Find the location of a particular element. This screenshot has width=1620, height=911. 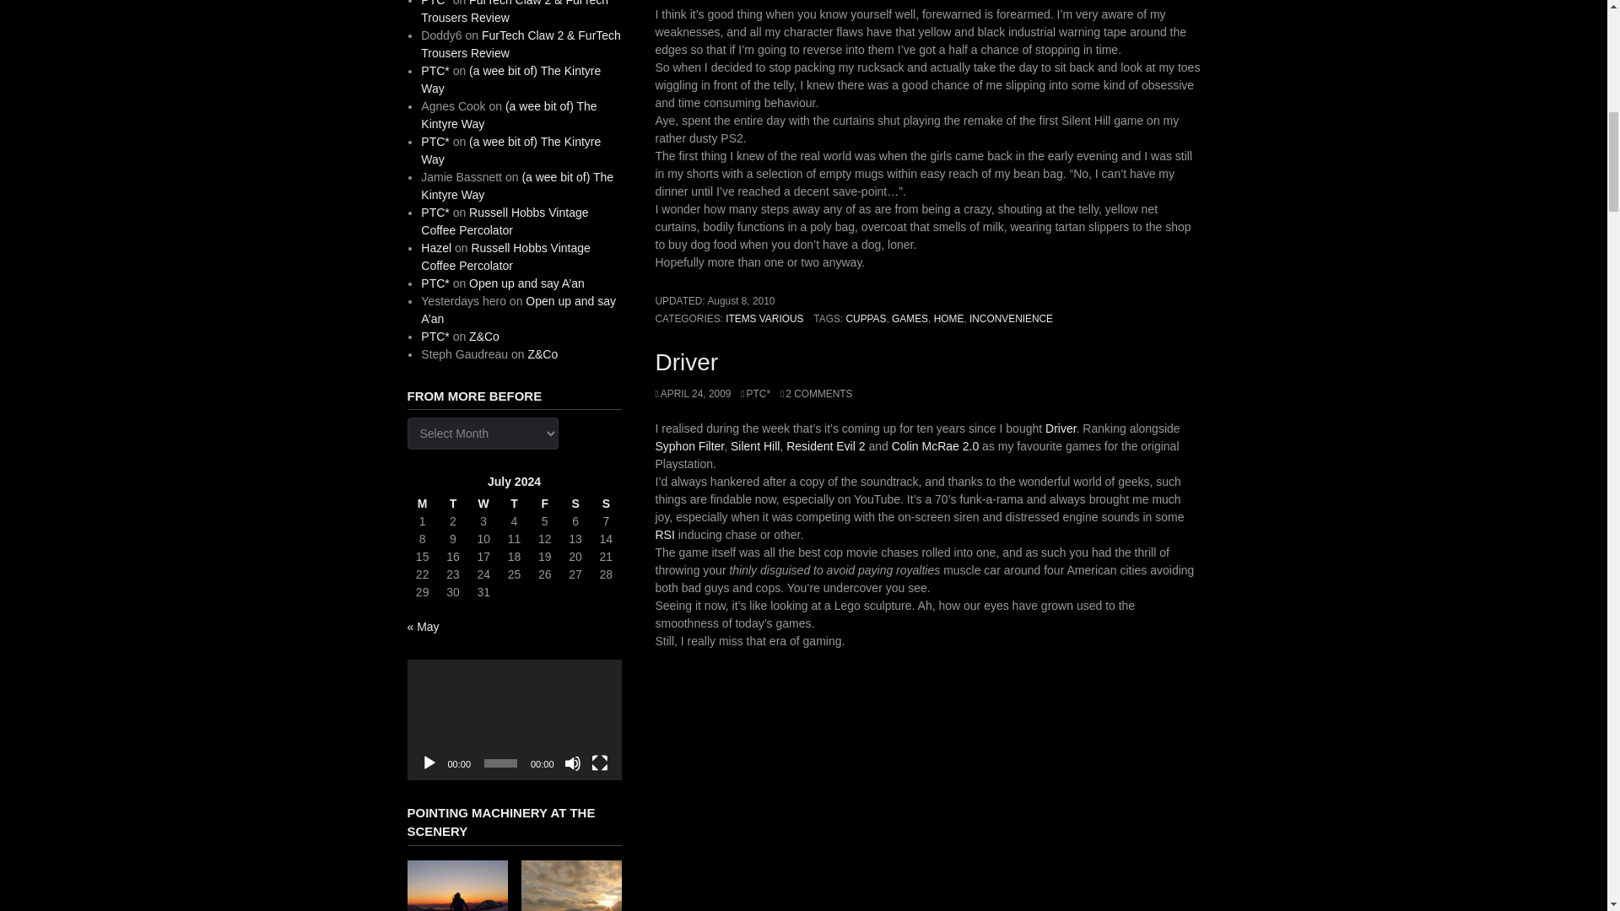

Saturday is located at coordinates (575, 504).